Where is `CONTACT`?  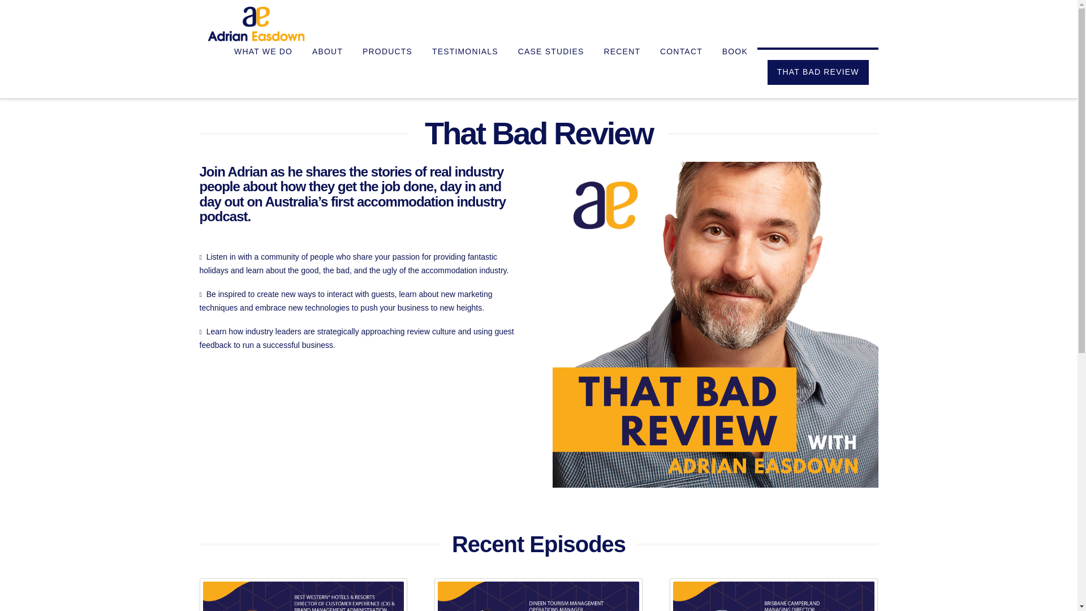 CONTACT is located at coordinates (681, 72).